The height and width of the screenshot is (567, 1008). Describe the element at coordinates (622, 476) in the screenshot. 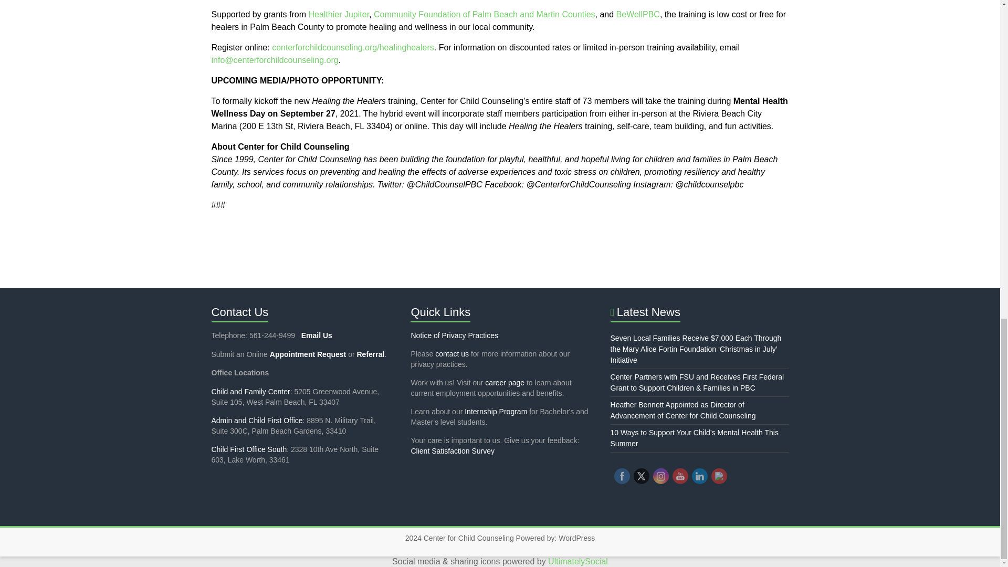

I see `Facebook` at that location.